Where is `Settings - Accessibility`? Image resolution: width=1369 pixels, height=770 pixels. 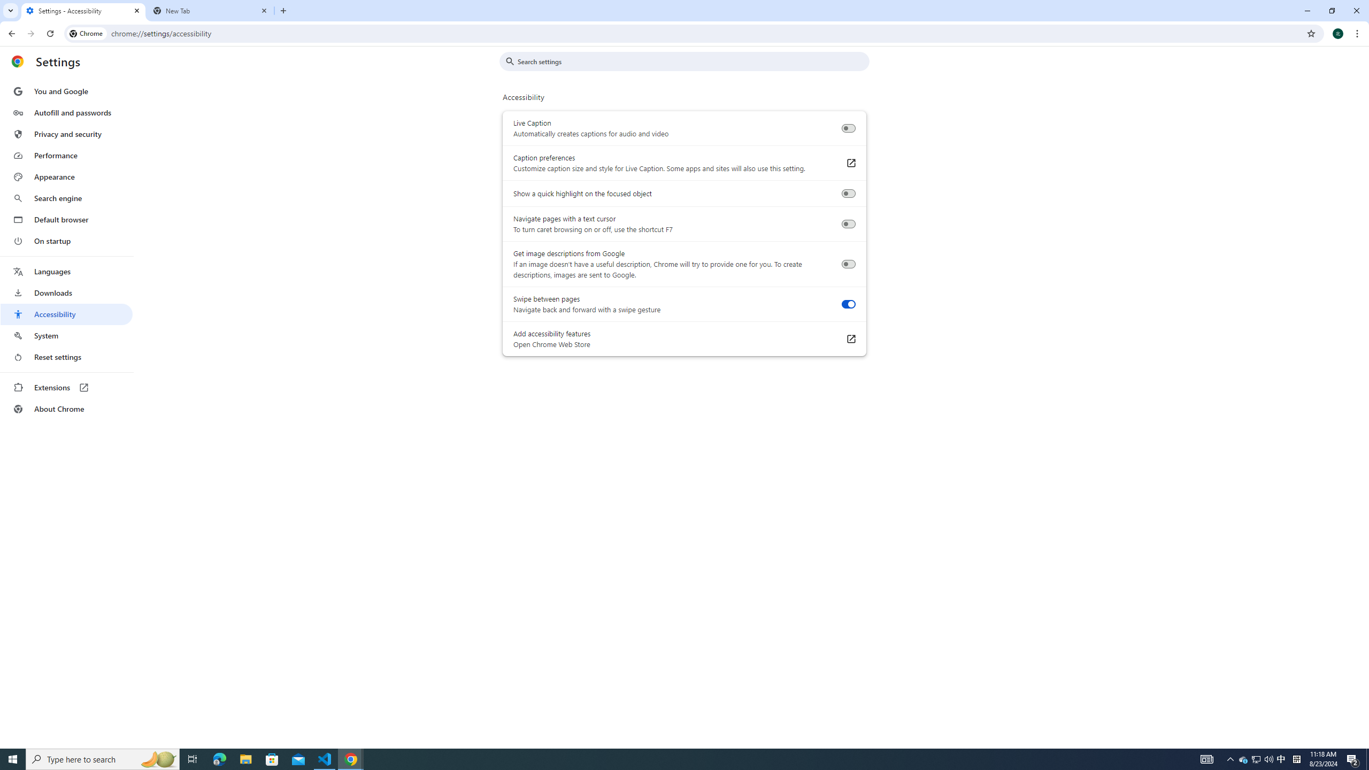
Settings - Accessibility is located at coordinates (83, 11).